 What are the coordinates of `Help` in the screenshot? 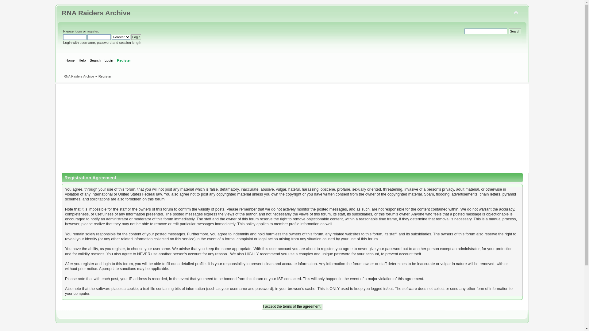 It's located at (83, 61).